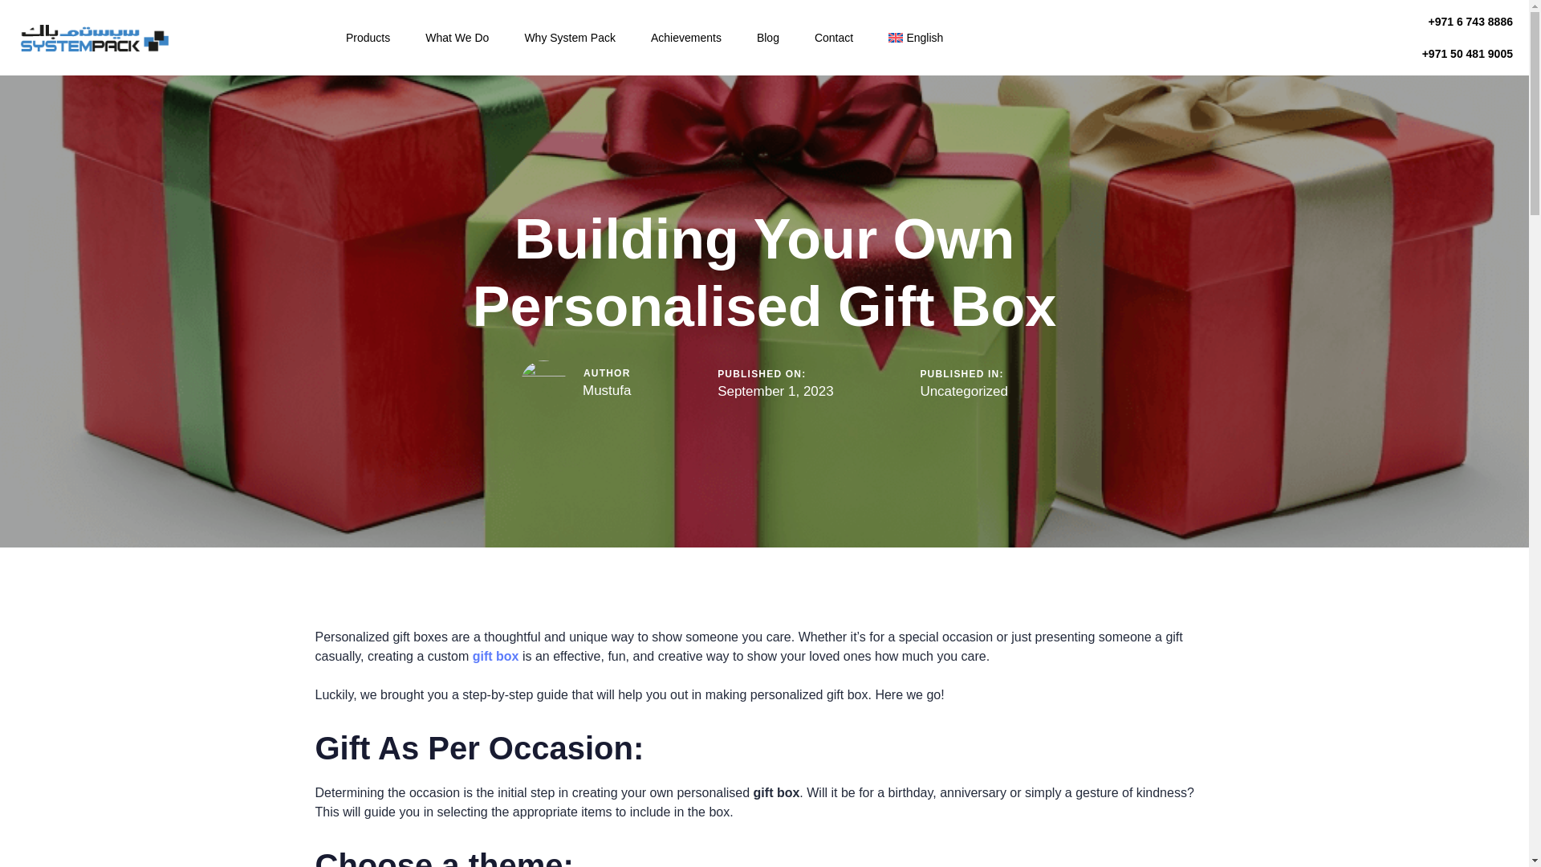 This screenshot has width=1541, height=867. I want to click on Posts by Mustufa, so click(606, 390).